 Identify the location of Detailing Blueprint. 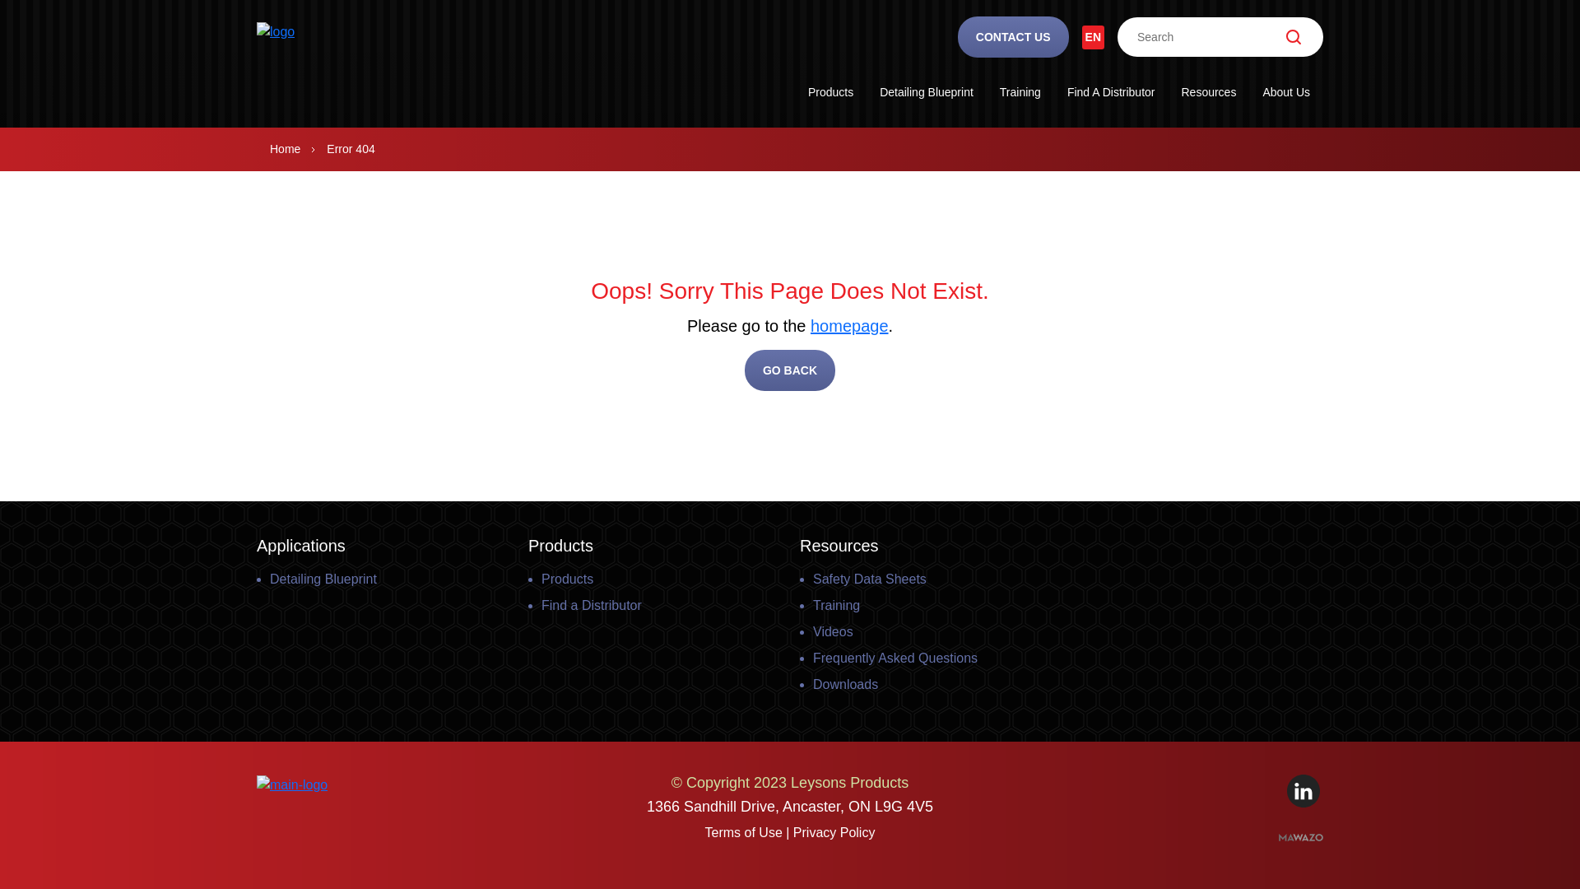
(323, 579).